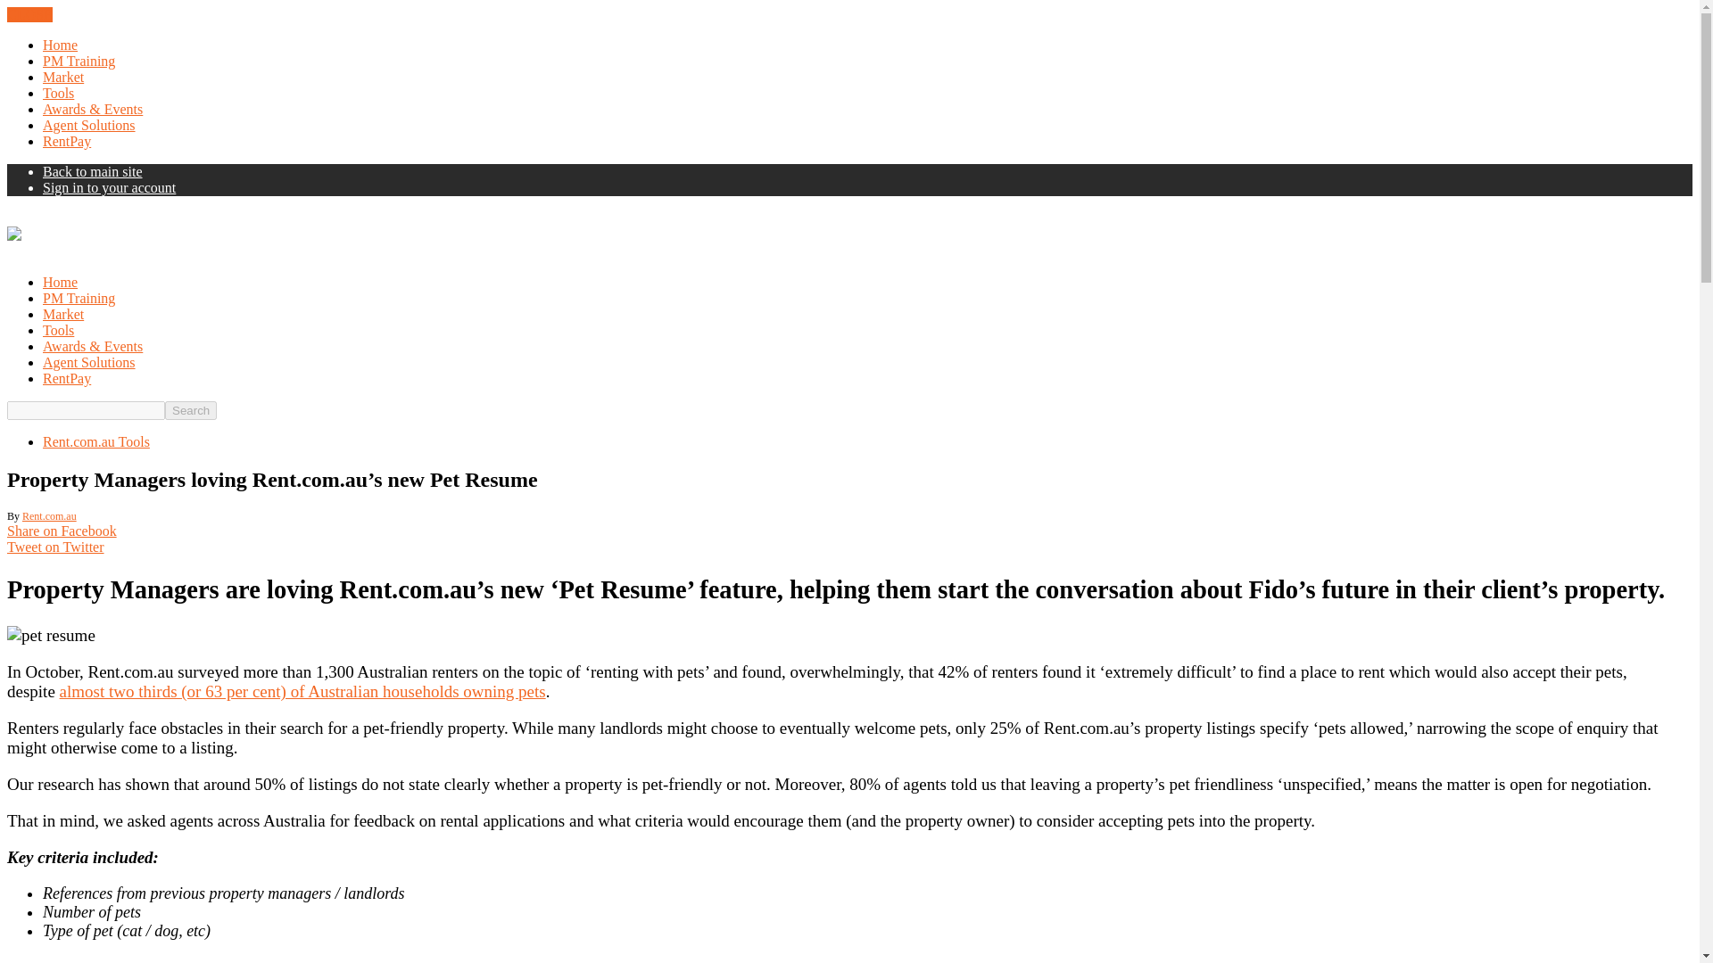  Describe the element at coordinates (89, 125) in the screenshot. I see `Agent Solutions` at that location.